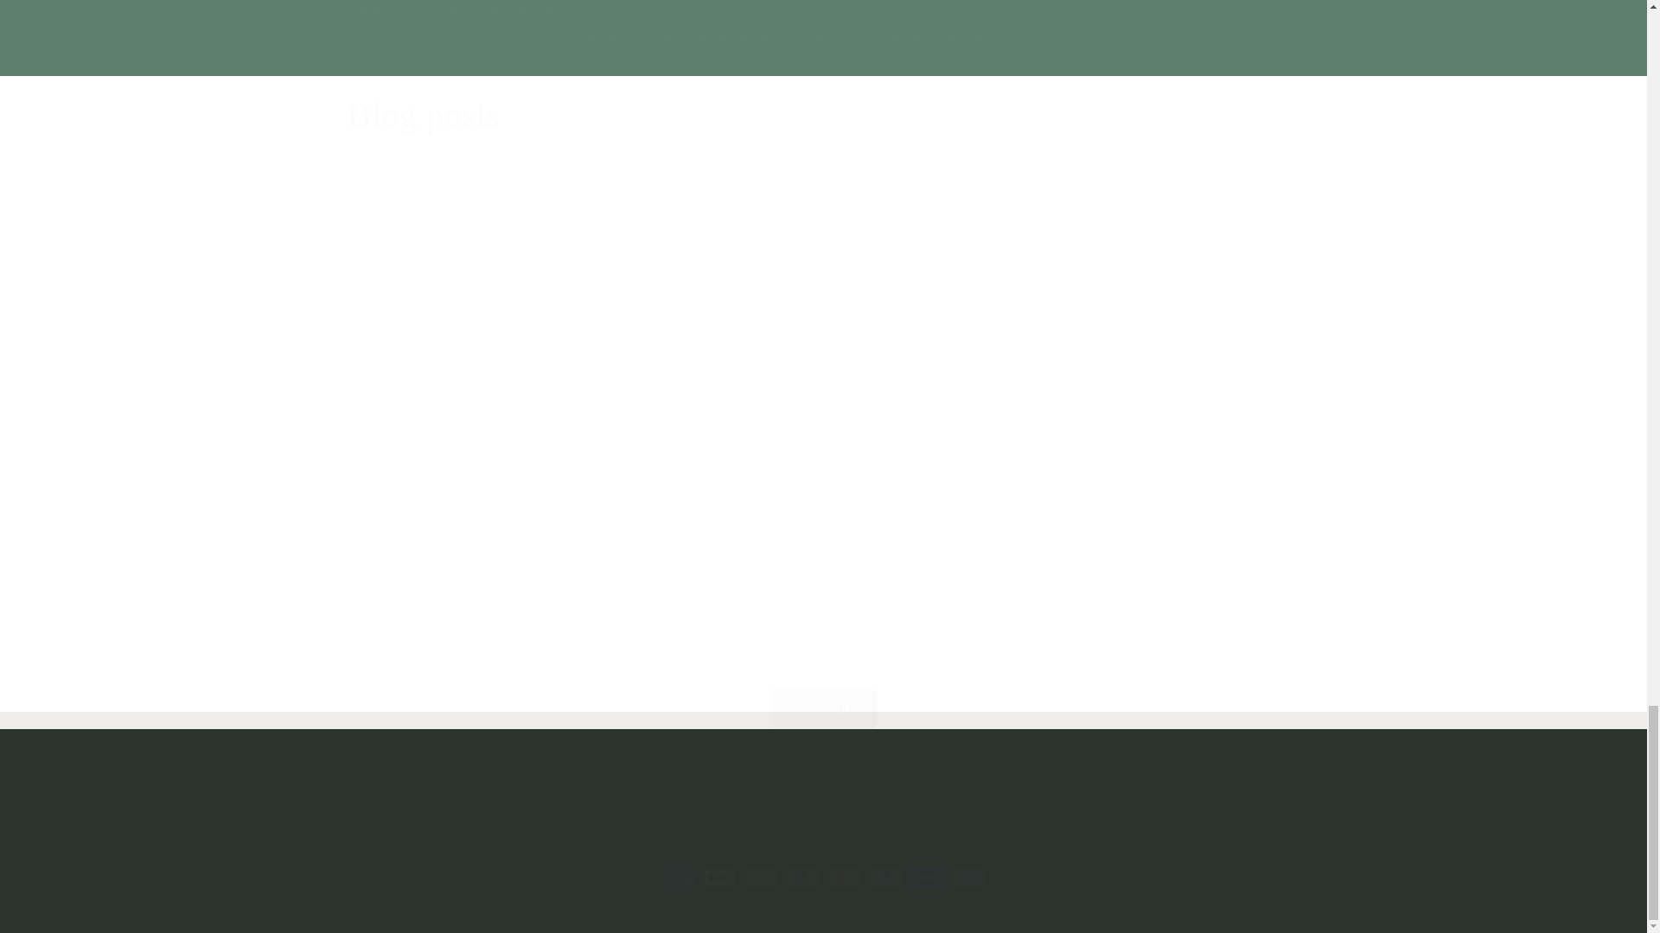 Image resolution: width=1660 pixels, height=933 pixels. I want to click on Instagram, so click(822, 765).